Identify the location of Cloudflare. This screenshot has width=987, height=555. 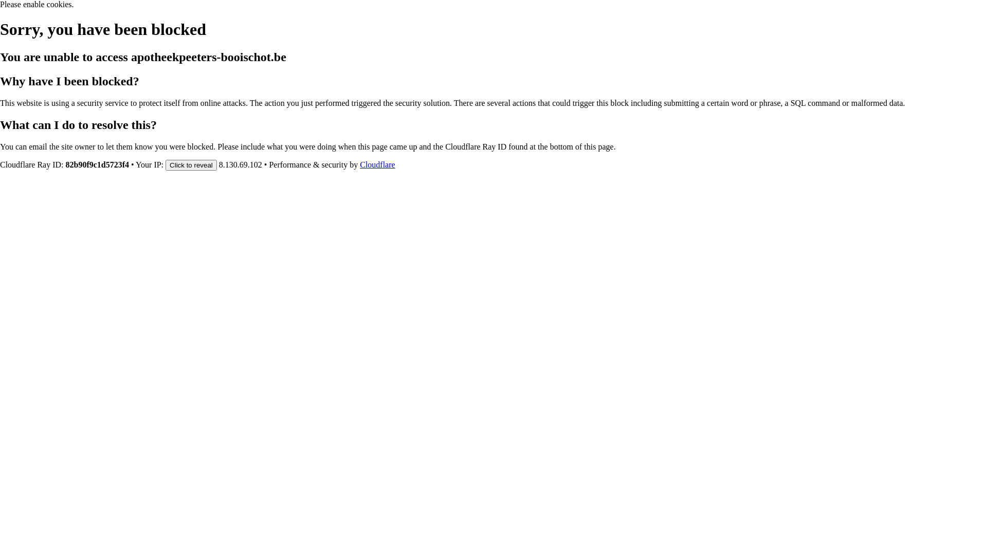
(377, 164).